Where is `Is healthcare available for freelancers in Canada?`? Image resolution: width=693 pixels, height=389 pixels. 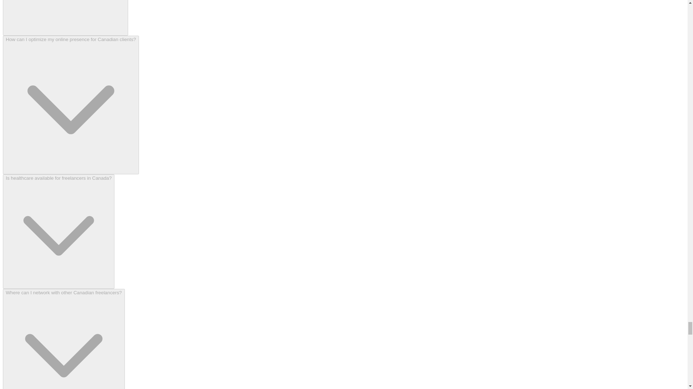 Is healthcare available for freelancers in Canada? is located at coordinates (58, 231).